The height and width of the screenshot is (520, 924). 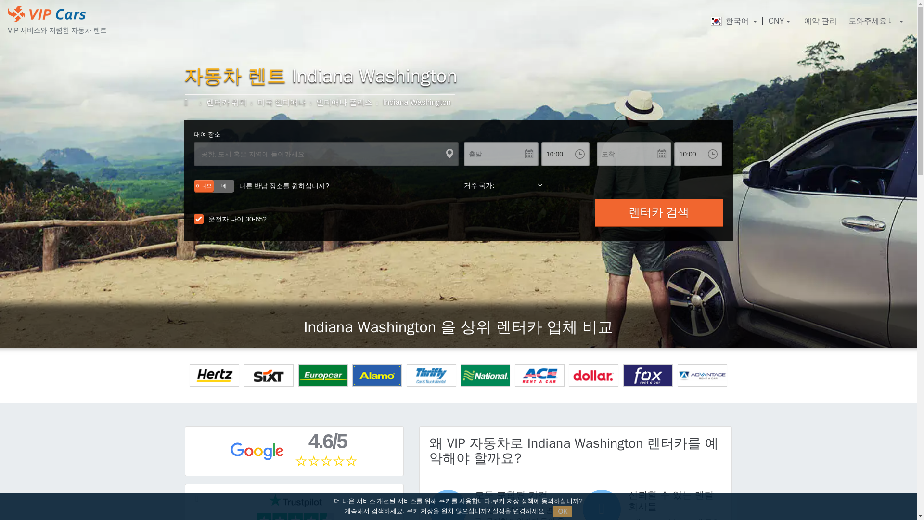 What do you see at coordinates (191, 102) in the screenshot?
I see `VIPCars.com` at bounding box center [191, 102].